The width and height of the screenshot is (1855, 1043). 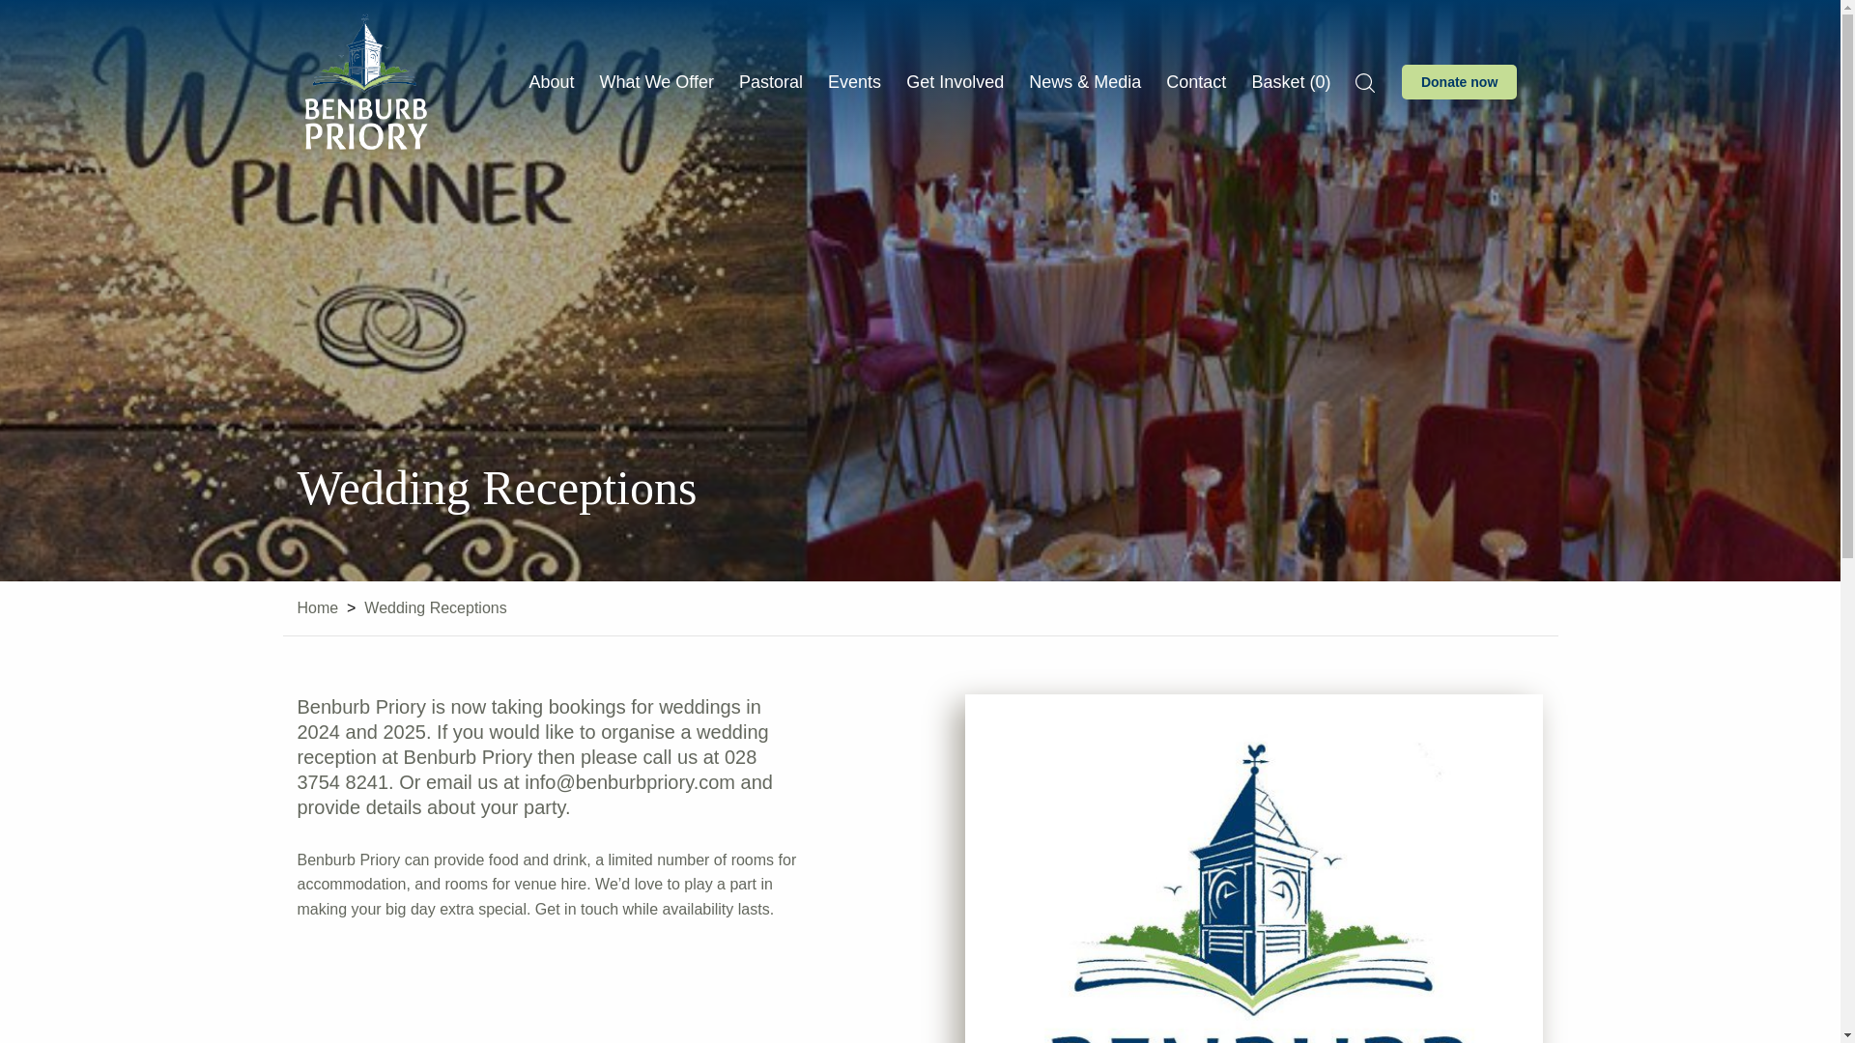 What do you see at coordinates (1290, 82) in the screenshot?
I see `Basket` at bounding box center [1290, 82].